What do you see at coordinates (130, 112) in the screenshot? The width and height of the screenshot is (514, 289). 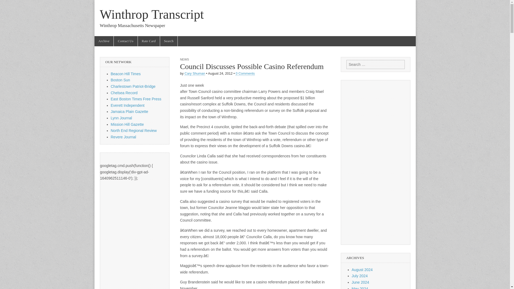 I see `Jamaica Plain Gazette` at bounding box center [130, 112].